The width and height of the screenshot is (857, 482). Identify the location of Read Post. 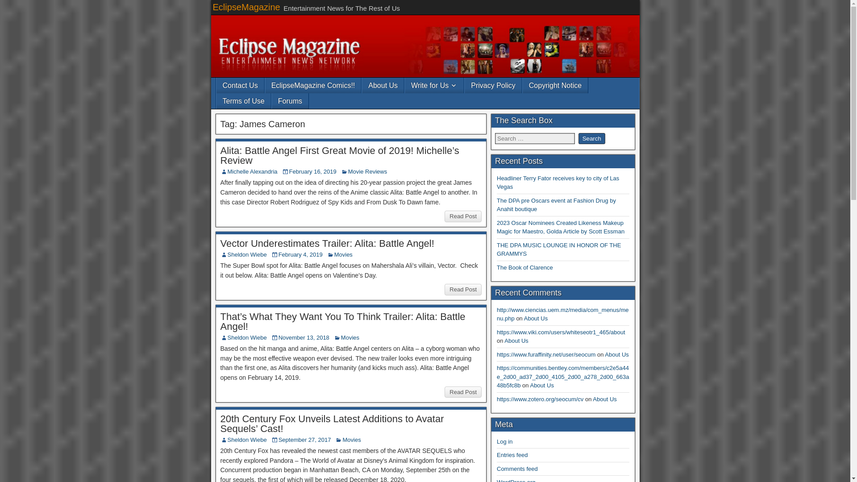
(463, 290).